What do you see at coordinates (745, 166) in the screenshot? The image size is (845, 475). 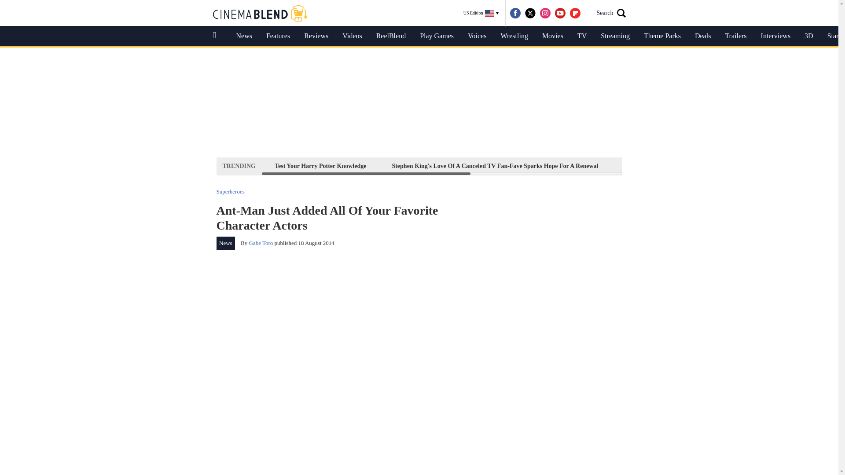 I see `Upcoming Marvel Movies` at bounding box center [745, 166].